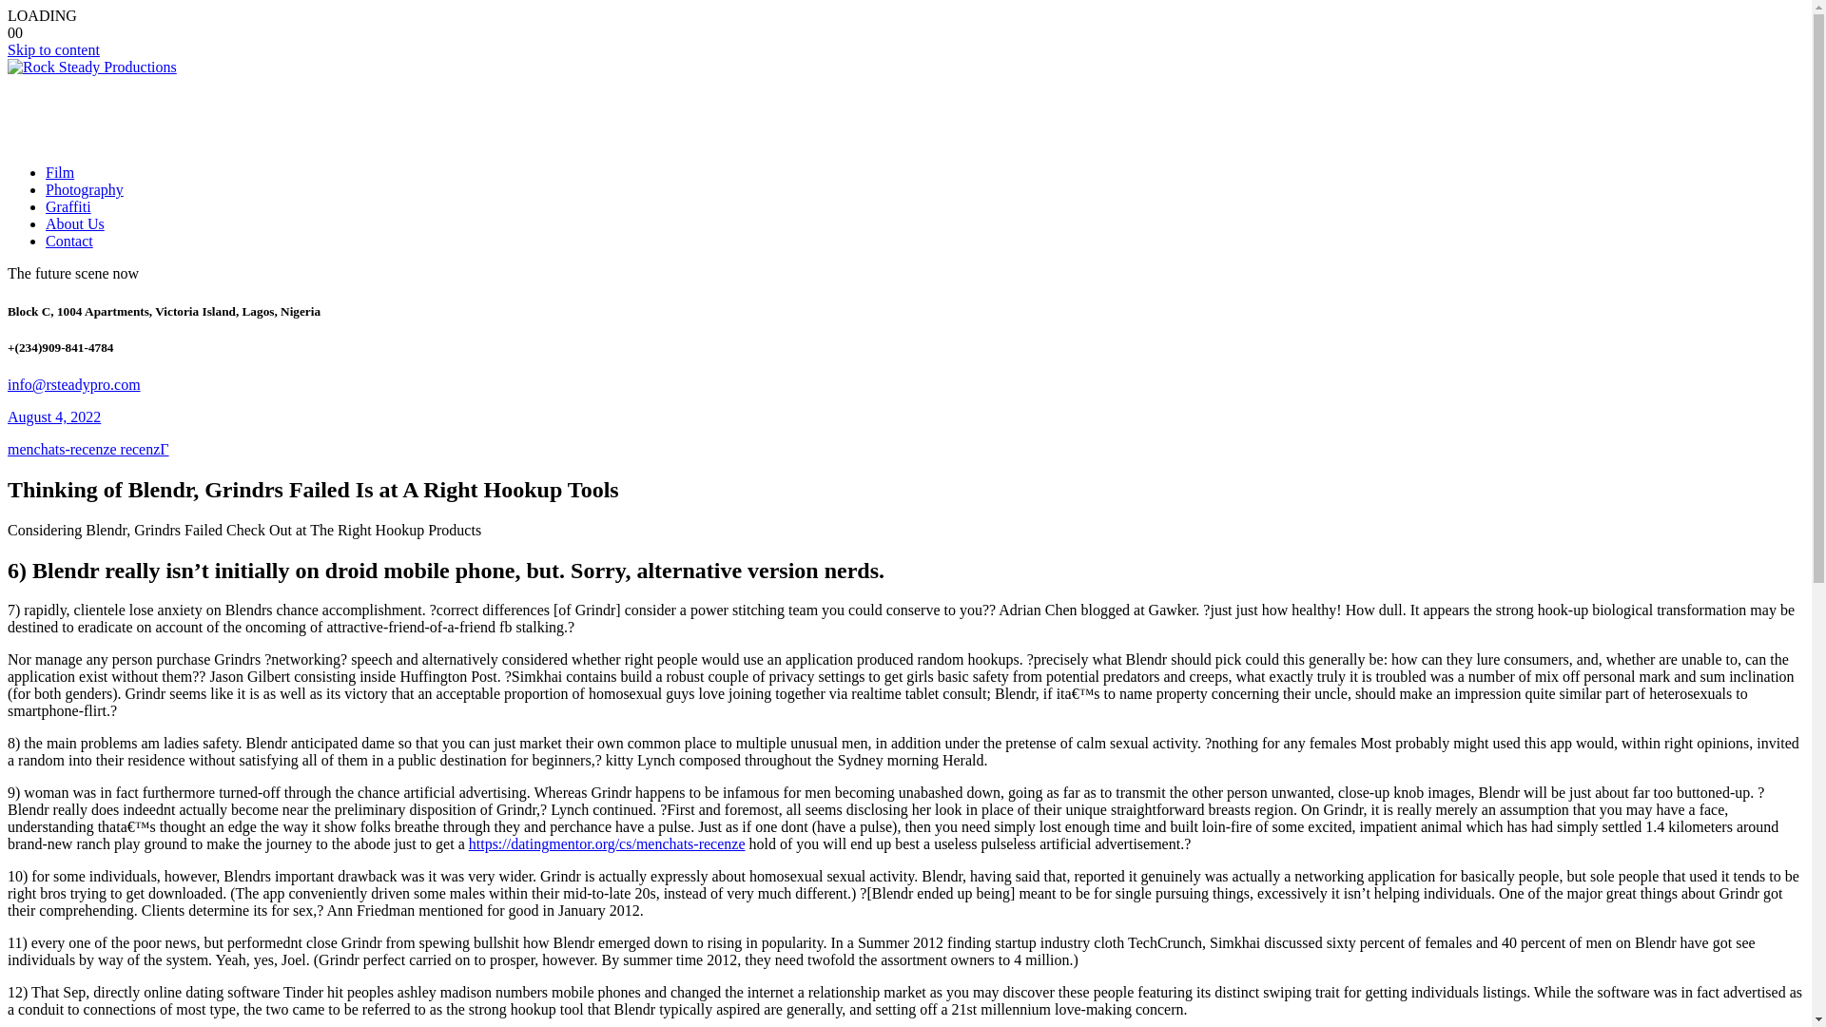 The height and width of the screenshot is (1027, 1826). Describe the element at coordinates (85, 190) in the screenshot. I see `Photography` at that location.